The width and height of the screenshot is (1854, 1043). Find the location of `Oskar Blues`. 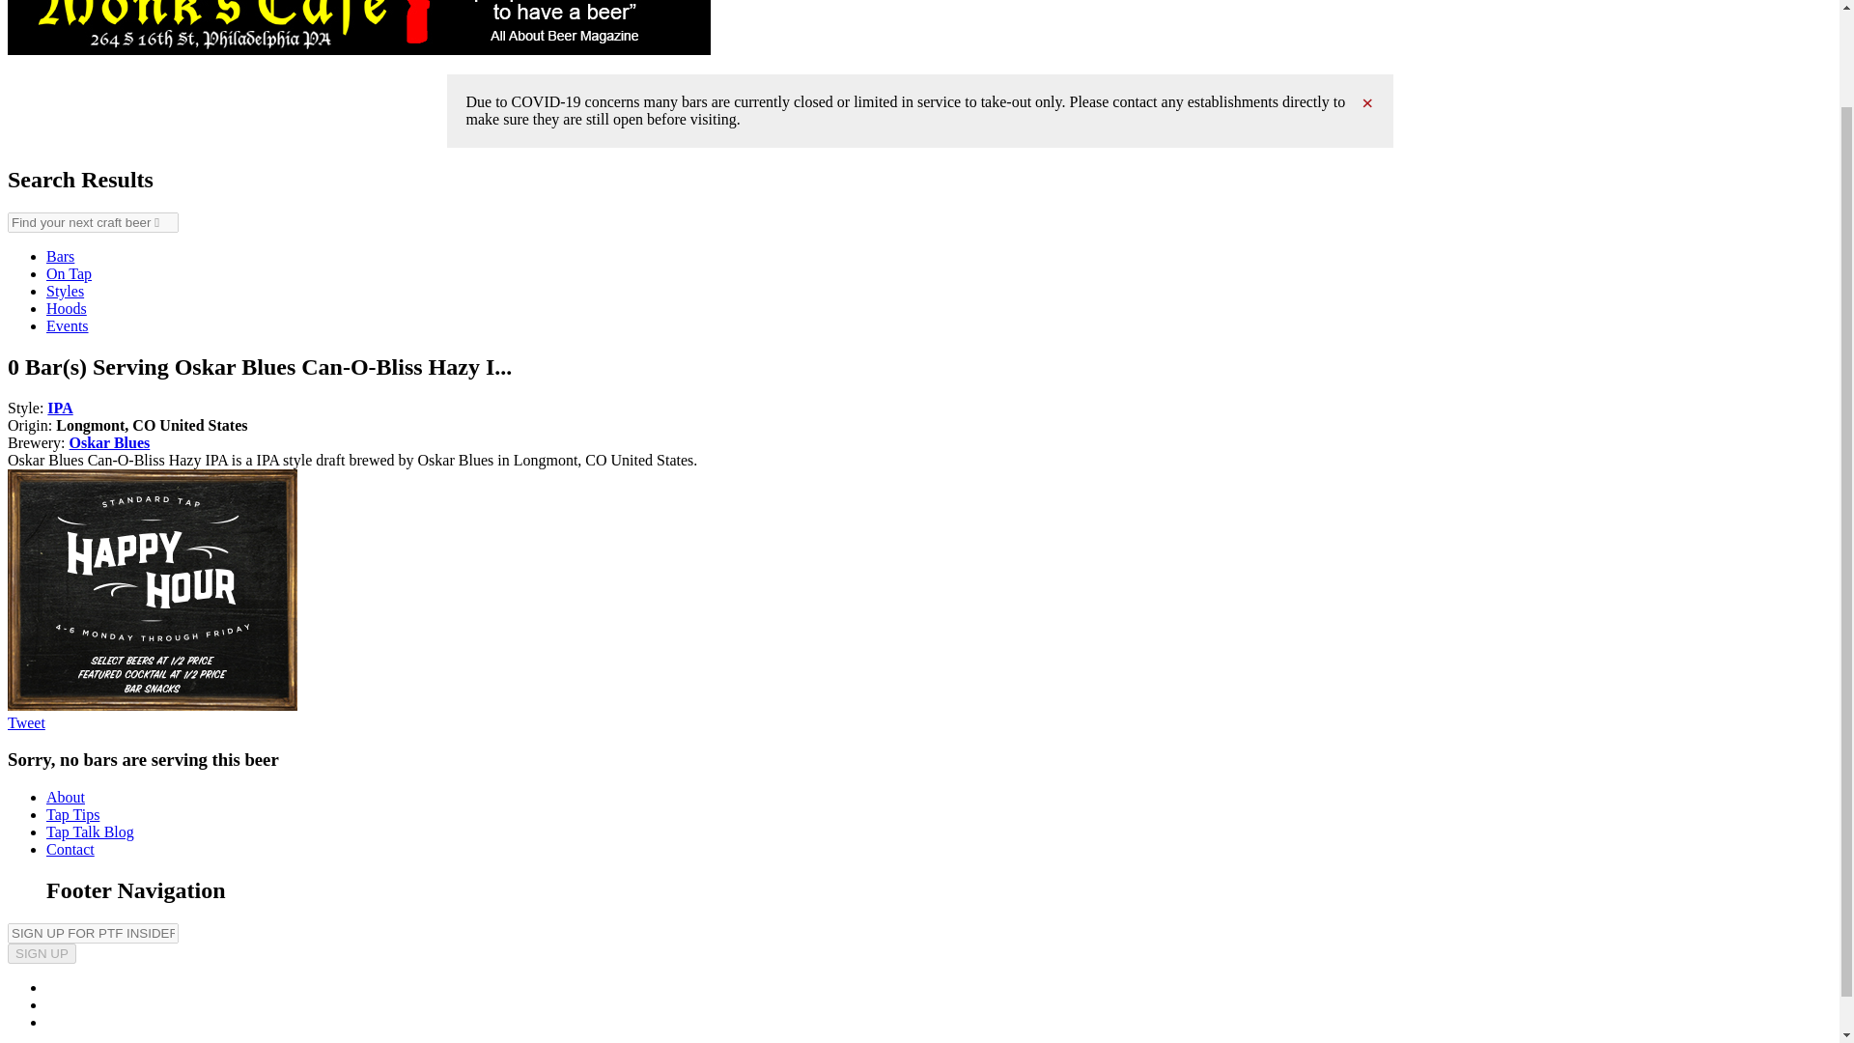

Oskar Blues is located at coordinates (110, 441).